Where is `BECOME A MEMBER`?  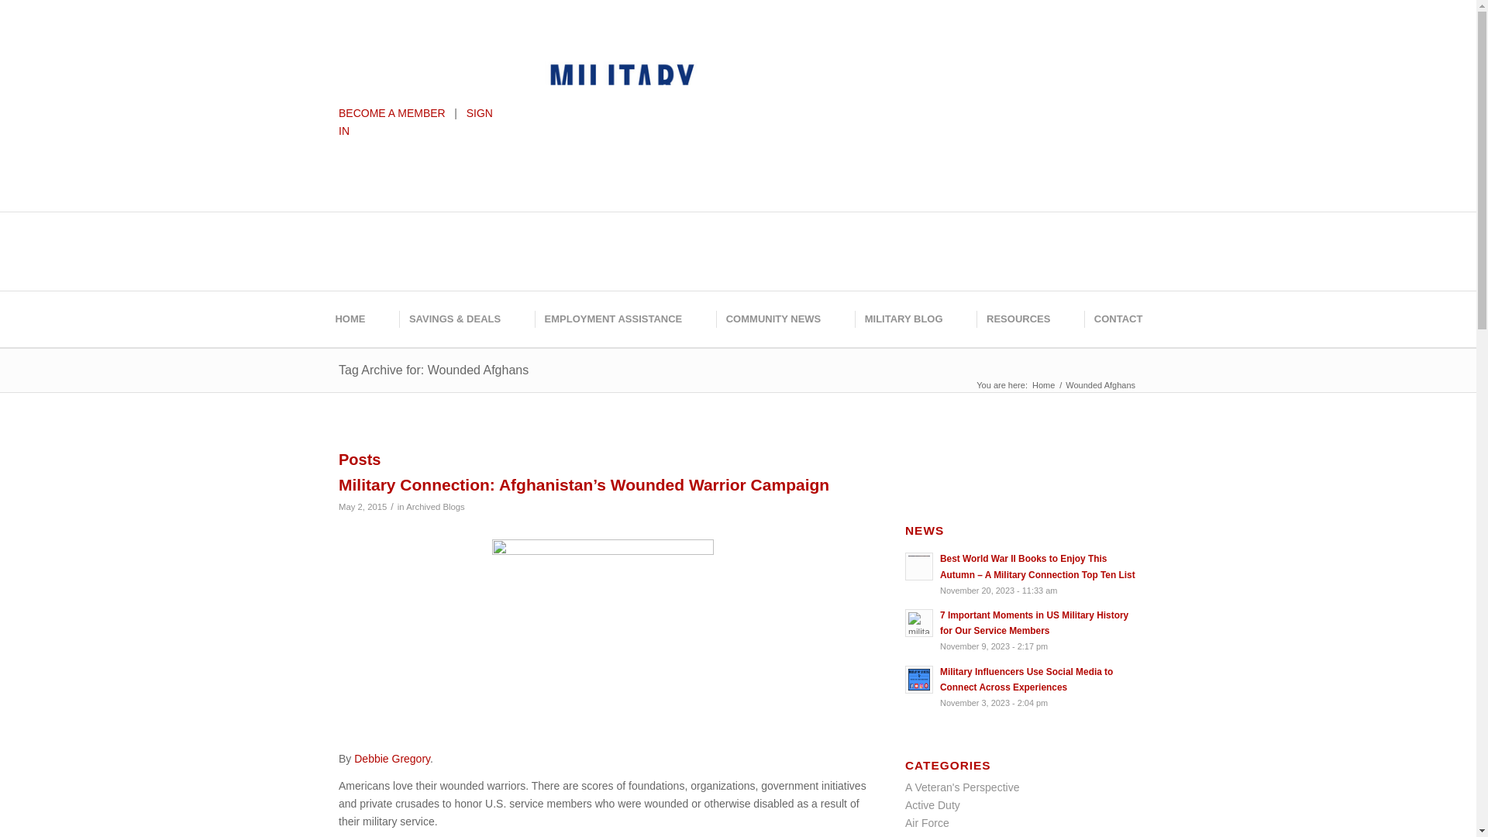
BECOME A MEMBER is located at coordinates (392, 113).